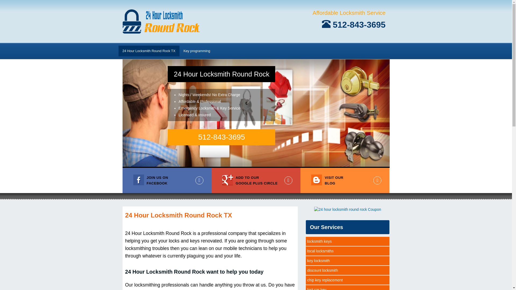  I want to click on 24 Hour Locksmith Round Rock TX, so click(149, 51).